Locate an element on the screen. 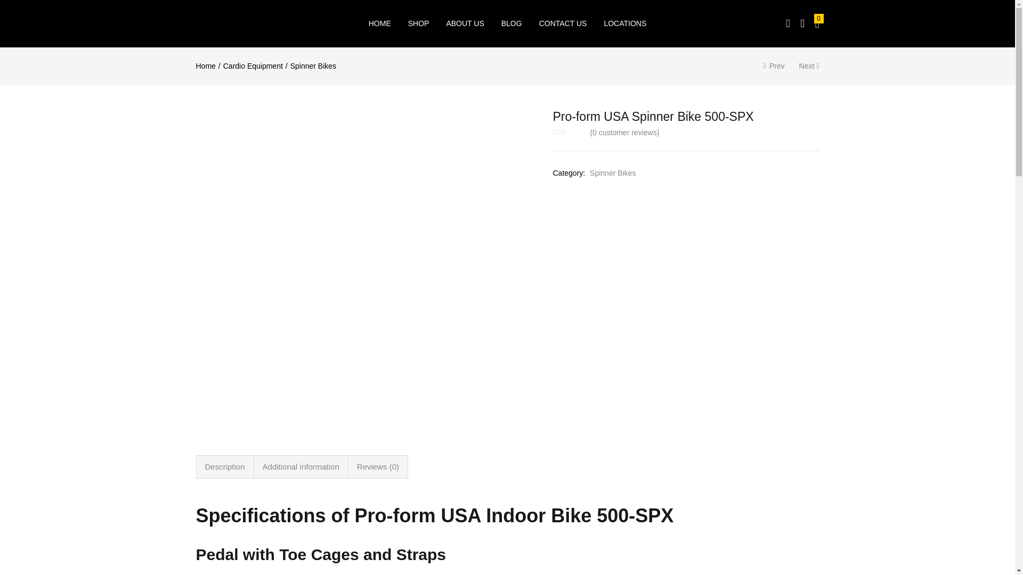  LOCATIONS is located at coordinates (624, 23).